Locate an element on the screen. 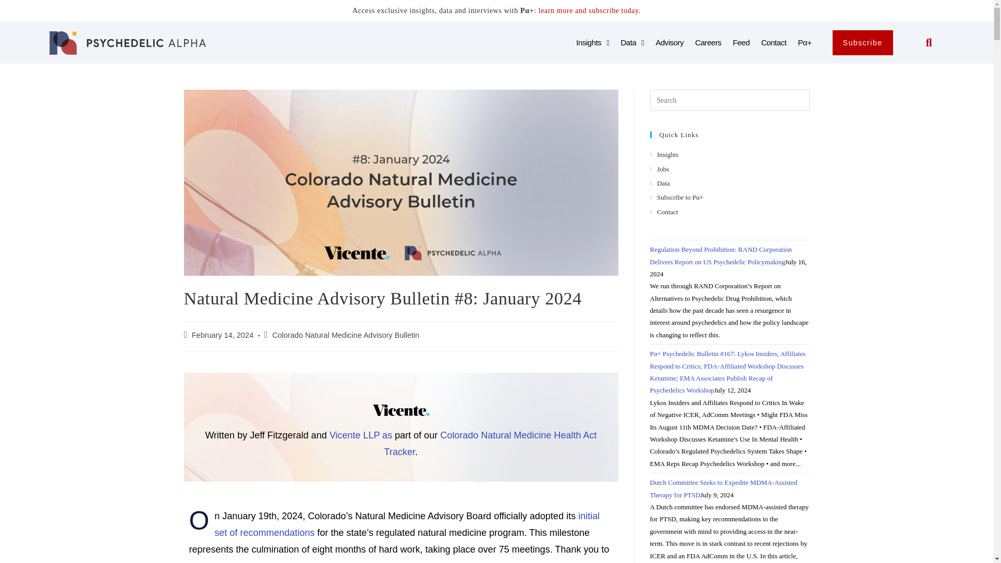 This screenshot has height=563, width=1001. learn more and subscribe today is located at coordinates (588, 10).